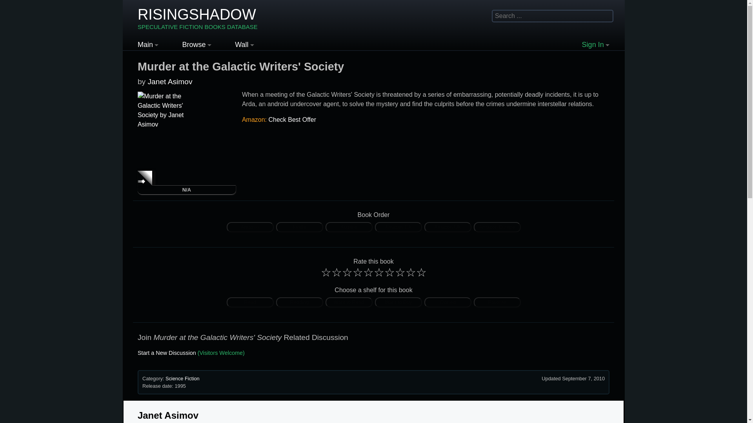 Image resolution: width=753 pixels, height=423 pixels. Describe the element at coordinates (300, 227) in the screenshot. I see `Kindle` at that location.